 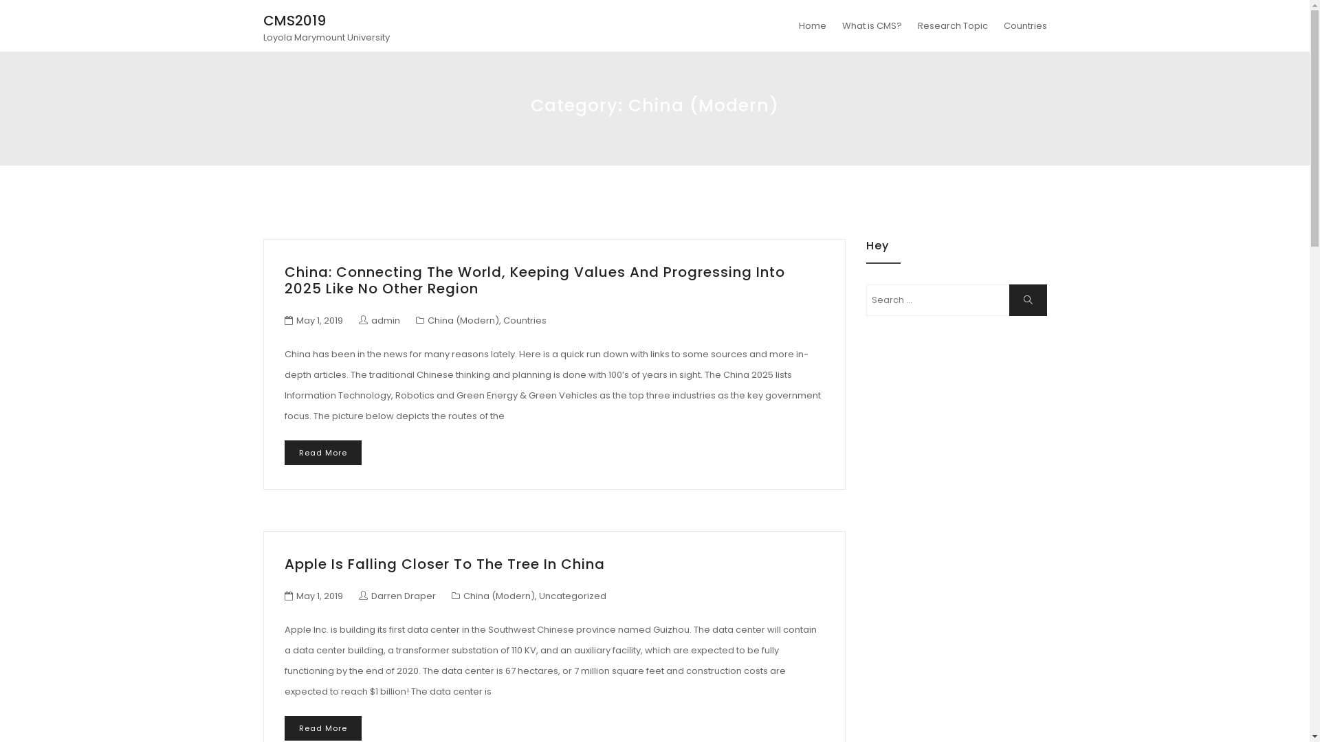 I want to click on China (Modern), so click(x=463, y=320).